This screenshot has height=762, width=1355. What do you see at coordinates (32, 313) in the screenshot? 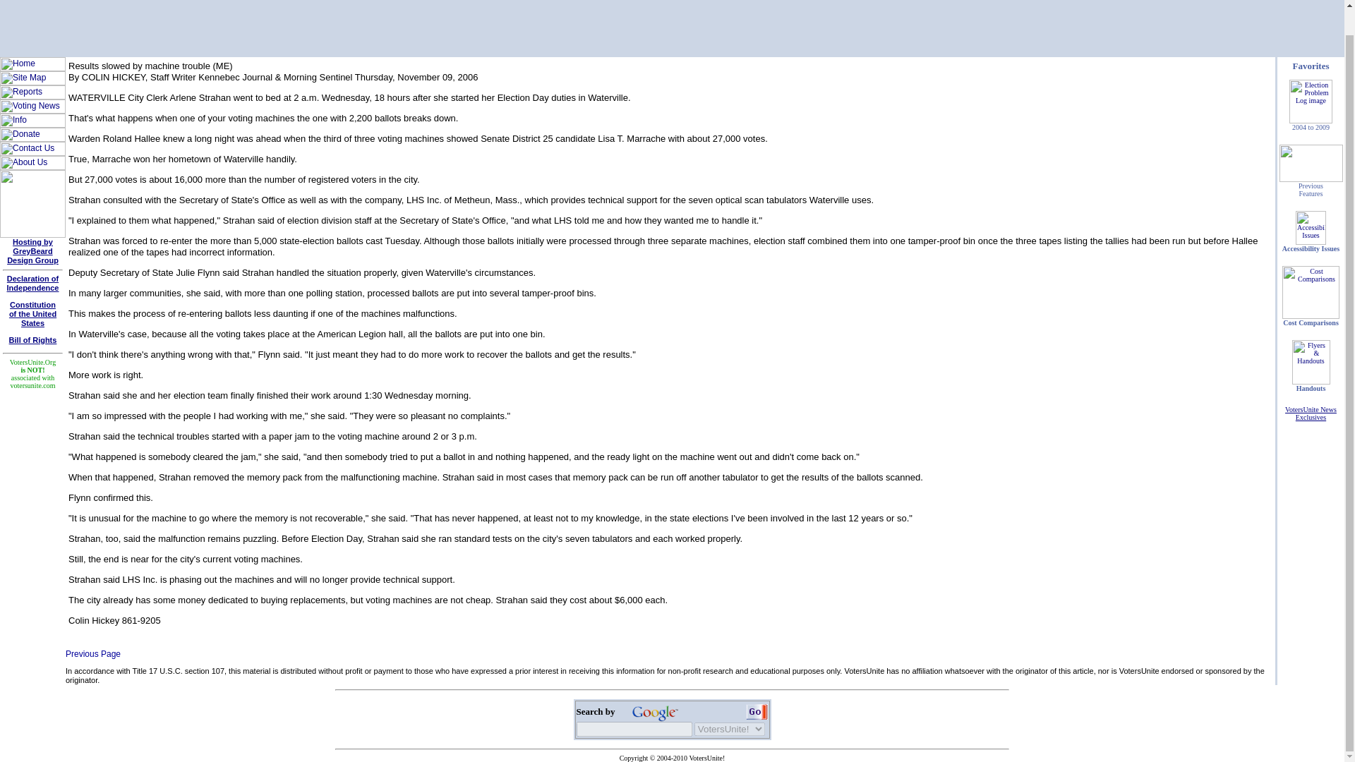
I see `Powered by Google` at bounding box center [32, 313].